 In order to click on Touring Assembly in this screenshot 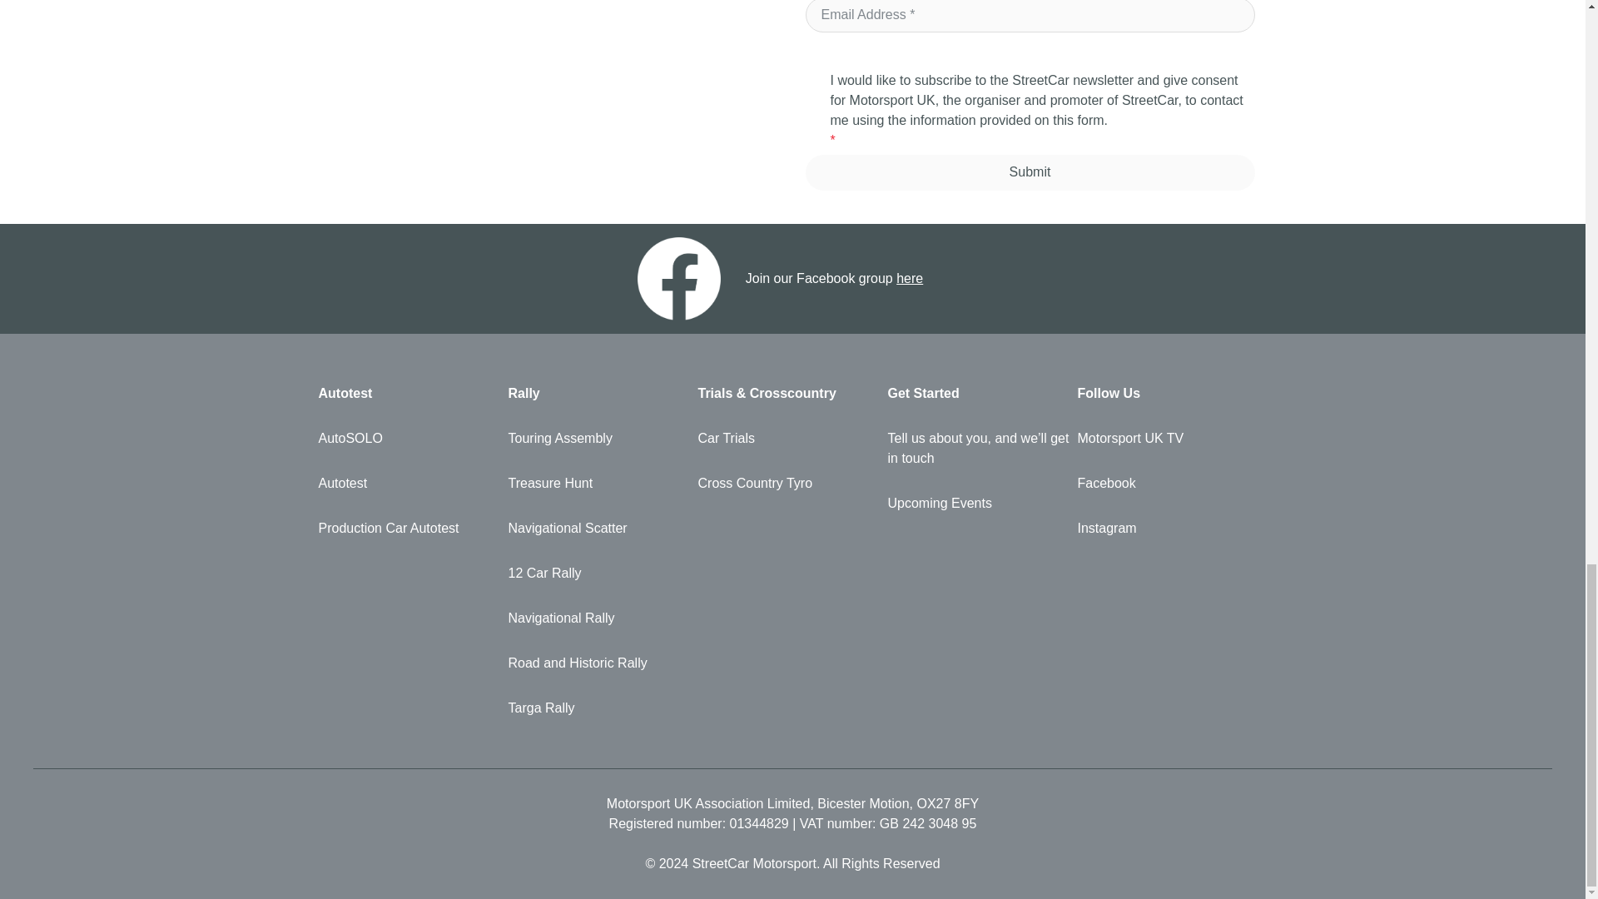, I will do `click(598, 438)`.